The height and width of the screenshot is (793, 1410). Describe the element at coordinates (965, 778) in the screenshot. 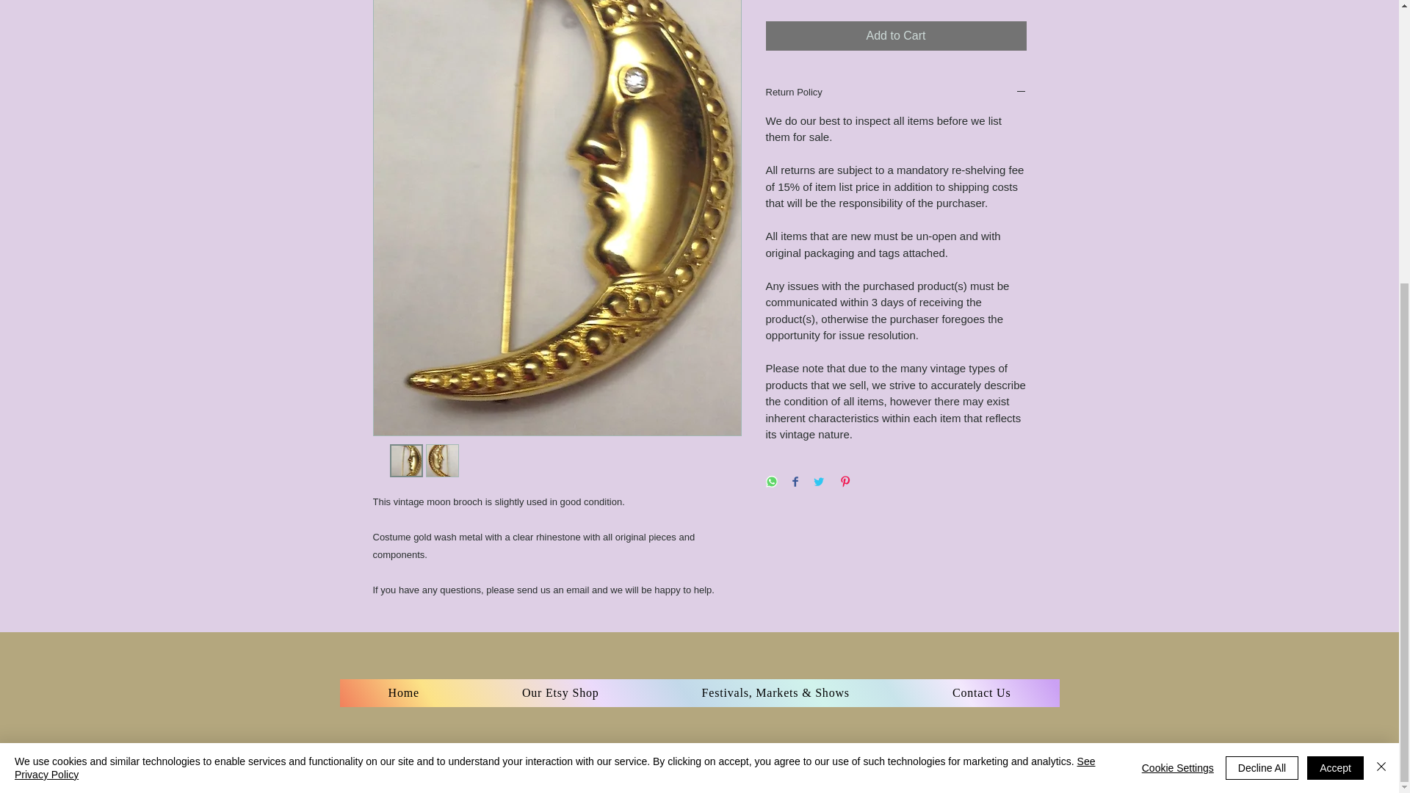

I see `Do Not Sell My Personal Information` at that location.